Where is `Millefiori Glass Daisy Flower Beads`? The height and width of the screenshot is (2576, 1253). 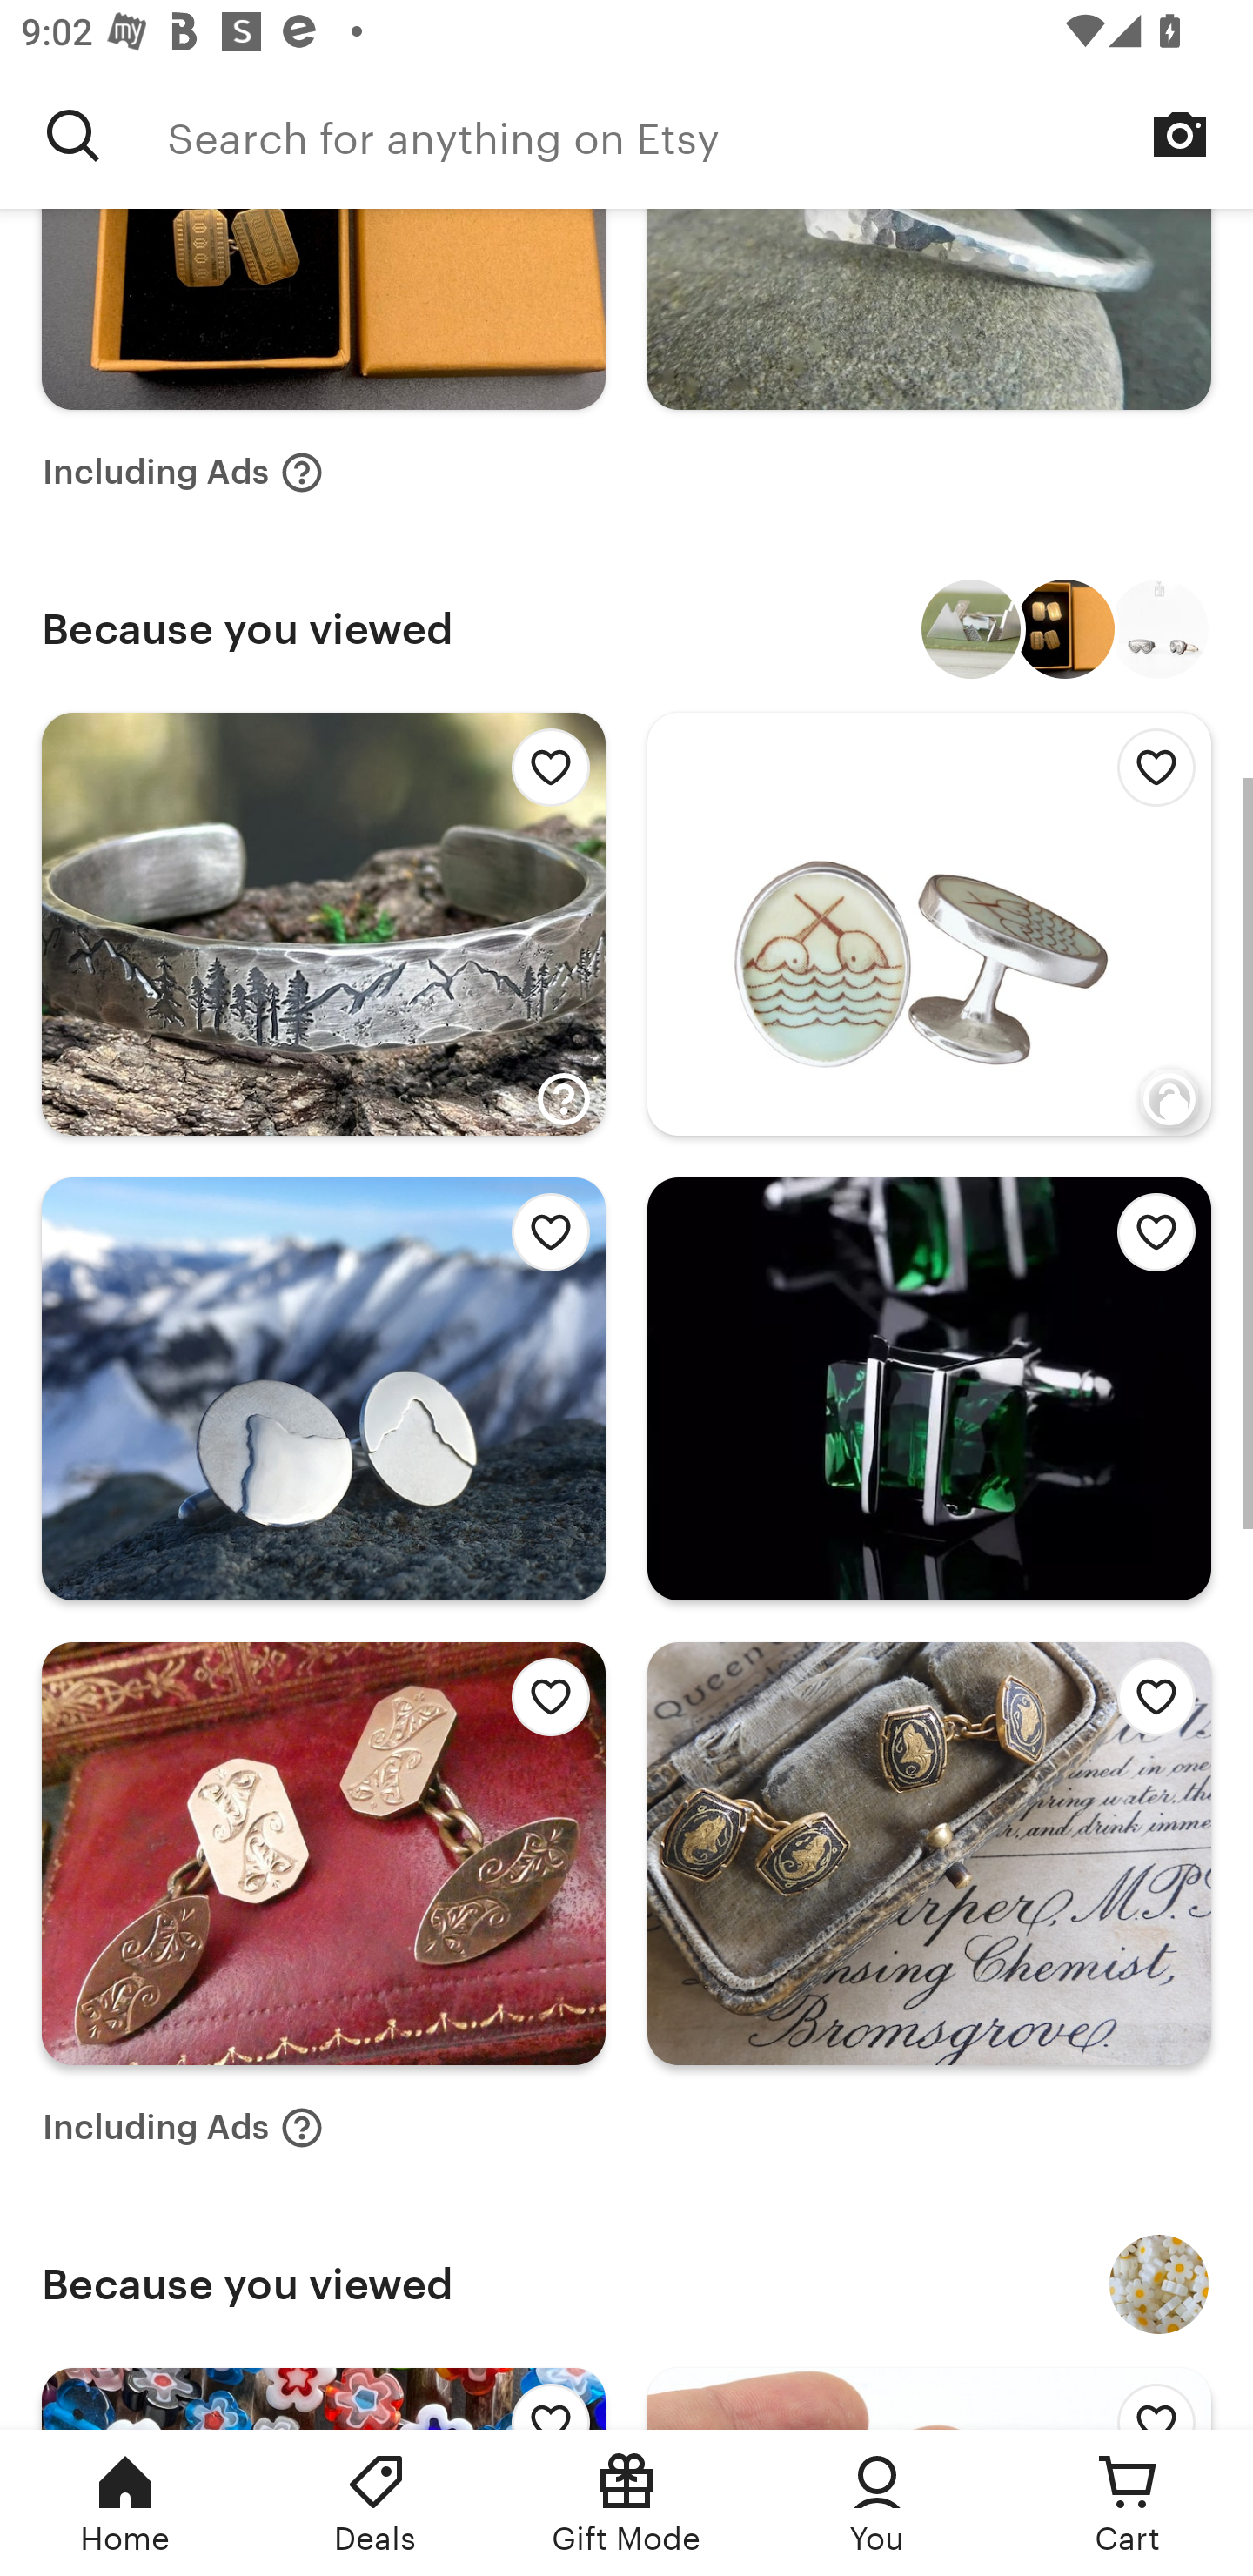 Millefiori Glass Daisy Flower Beads is located at coordinates (1159, 2284).